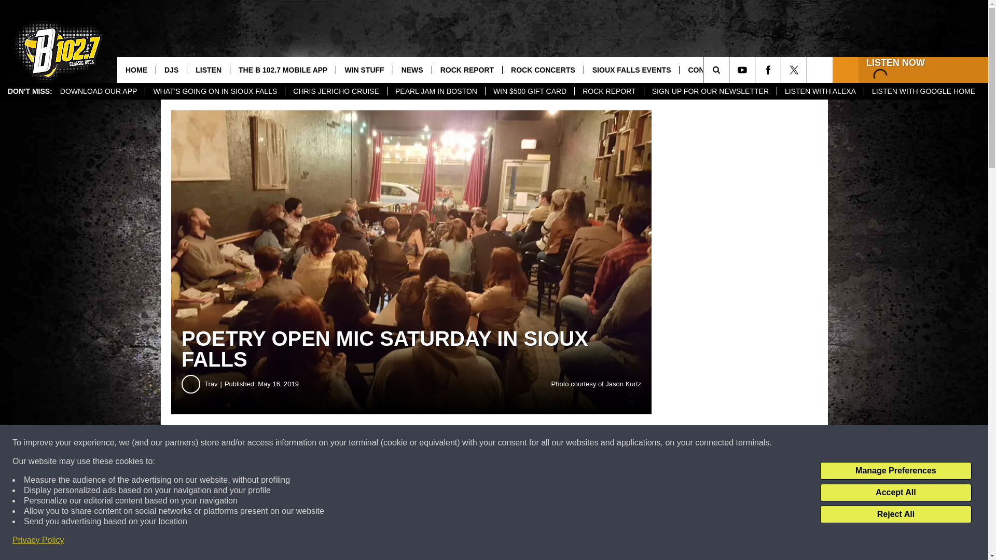 This screenshot has width=996, height=560. I want to click on Share on Facebook, so click(315, 443).